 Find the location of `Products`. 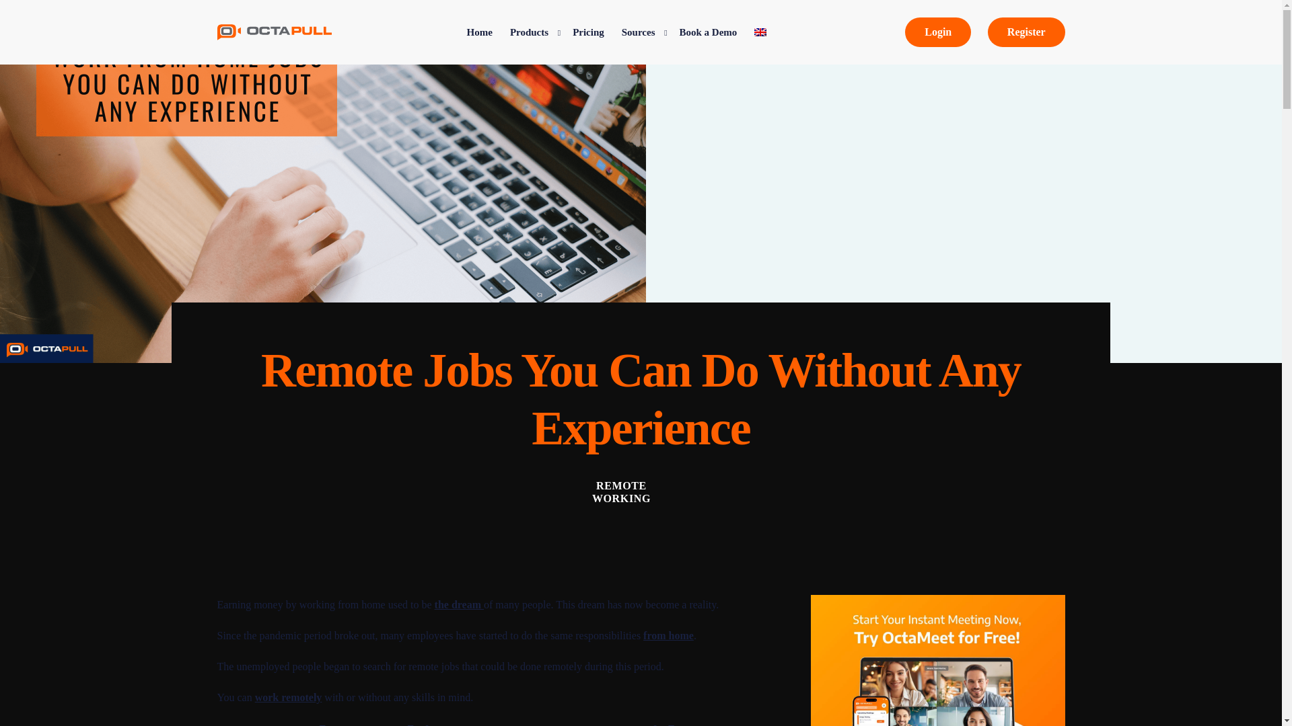

Products is located at coordinates (532, 32).